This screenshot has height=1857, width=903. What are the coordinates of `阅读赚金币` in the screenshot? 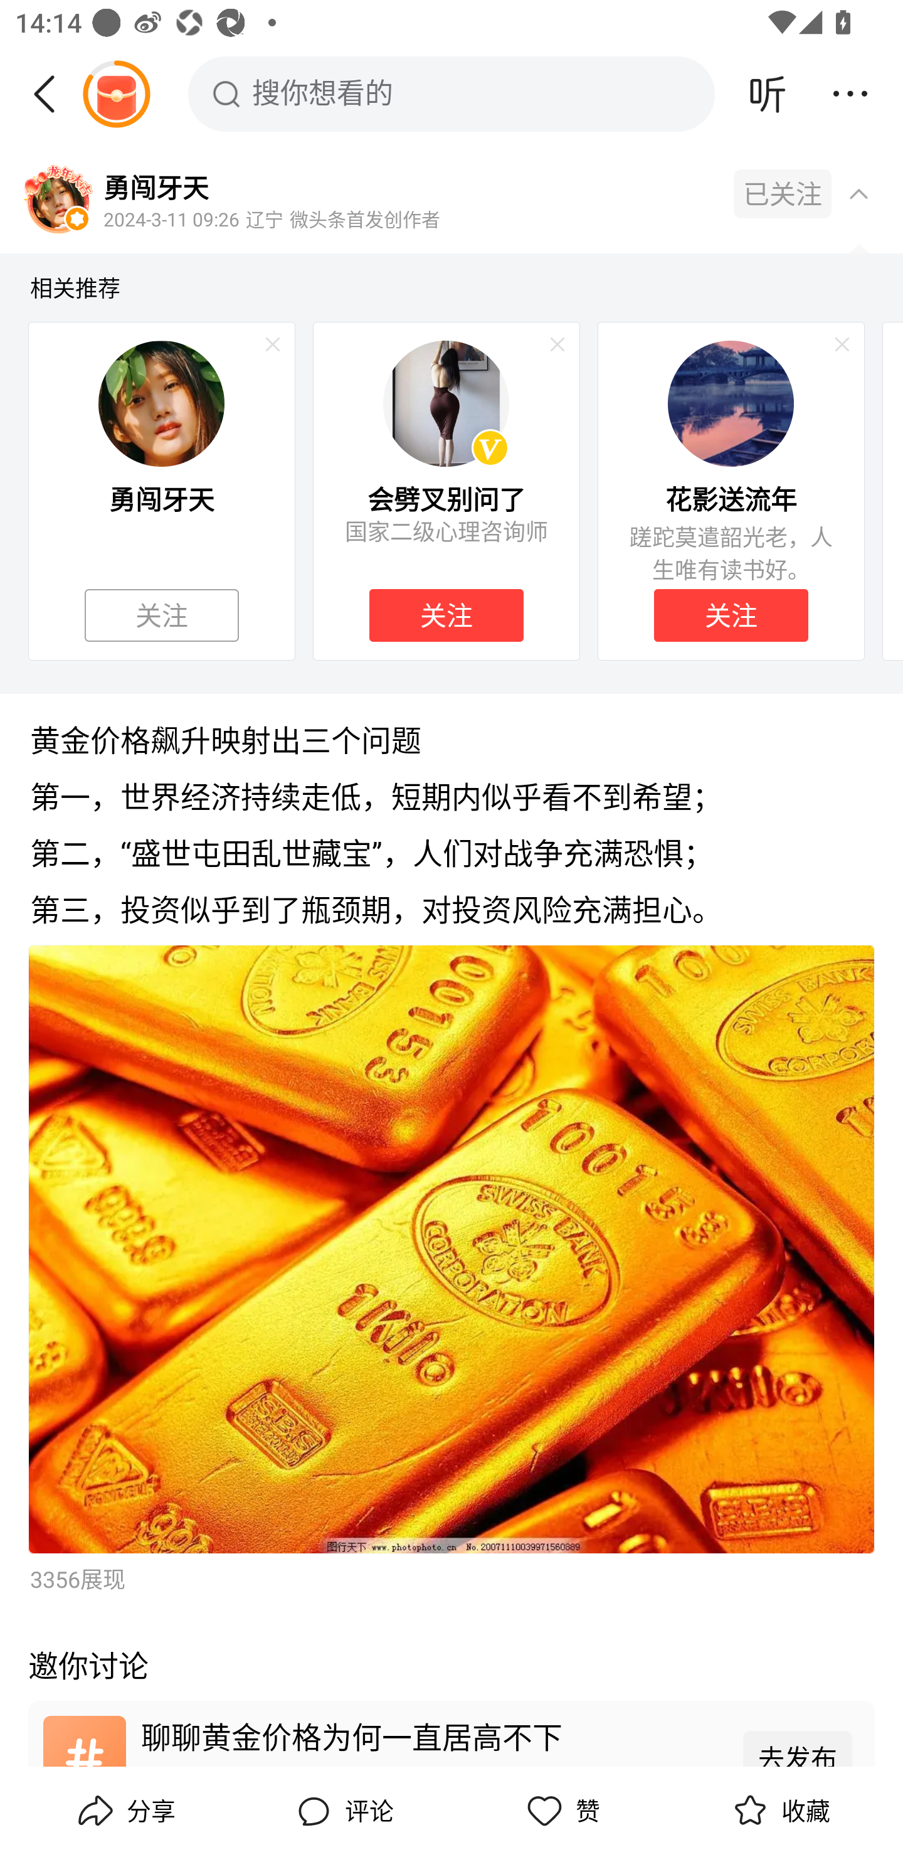 It's located at (116, 93).